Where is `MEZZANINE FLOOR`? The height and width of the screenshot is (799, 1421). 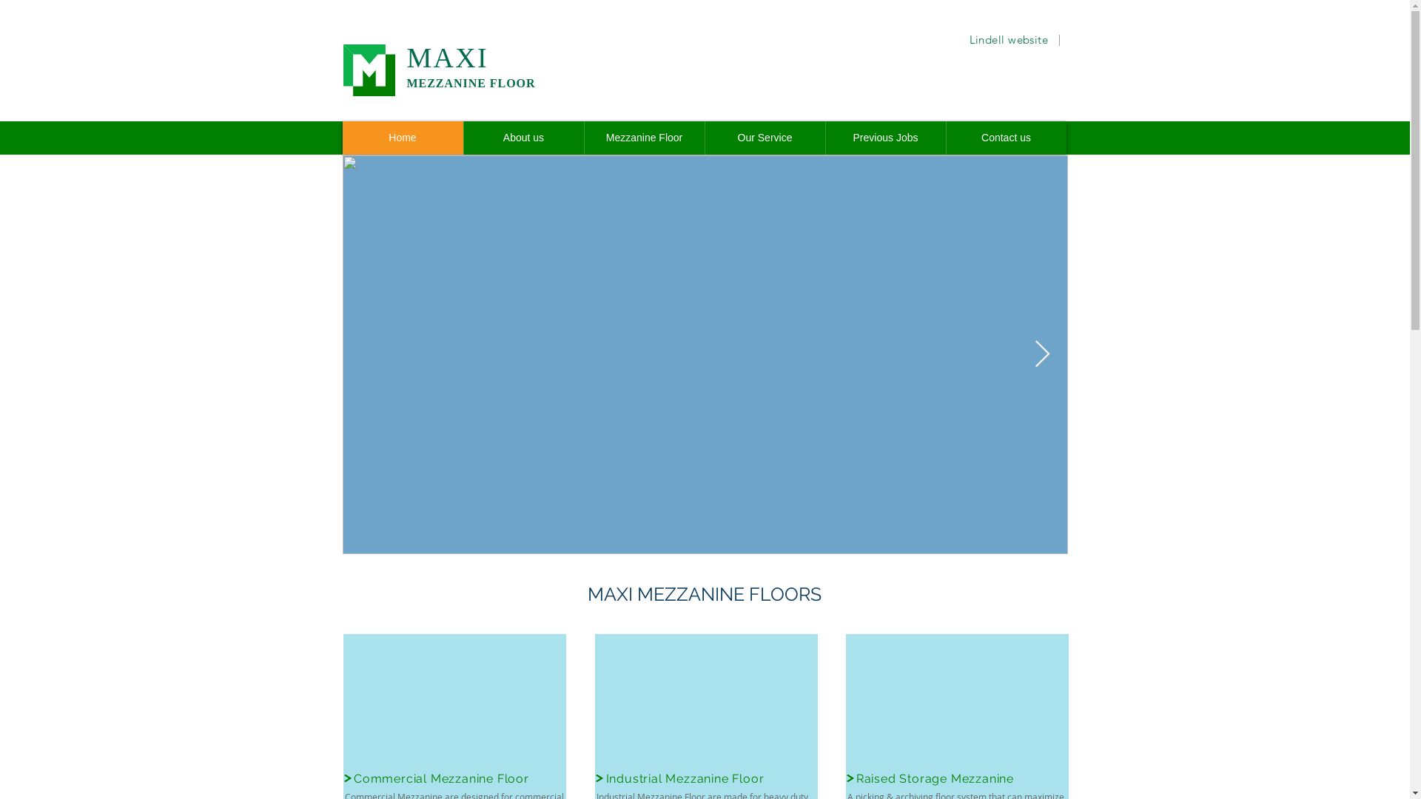
MEZZANINE FLOOR is located at coordinates (471, 83).